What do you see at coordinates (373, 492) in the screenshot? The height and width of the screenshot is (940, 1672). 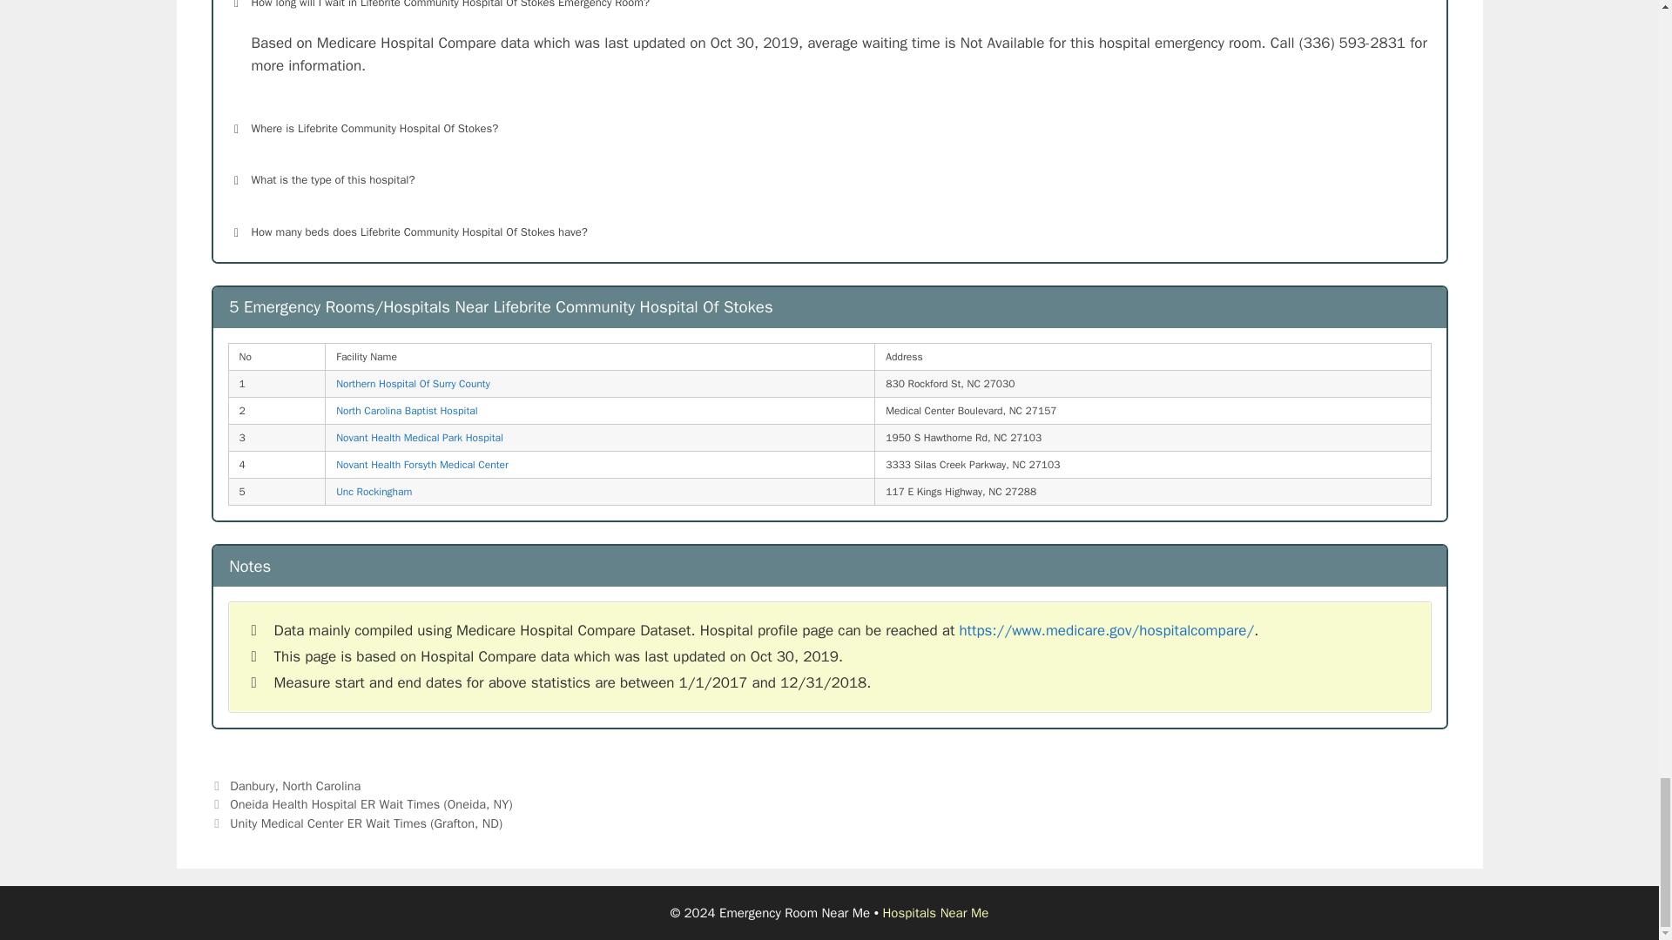 I see `Unc Rockingham` at bounding box center [373, 492].